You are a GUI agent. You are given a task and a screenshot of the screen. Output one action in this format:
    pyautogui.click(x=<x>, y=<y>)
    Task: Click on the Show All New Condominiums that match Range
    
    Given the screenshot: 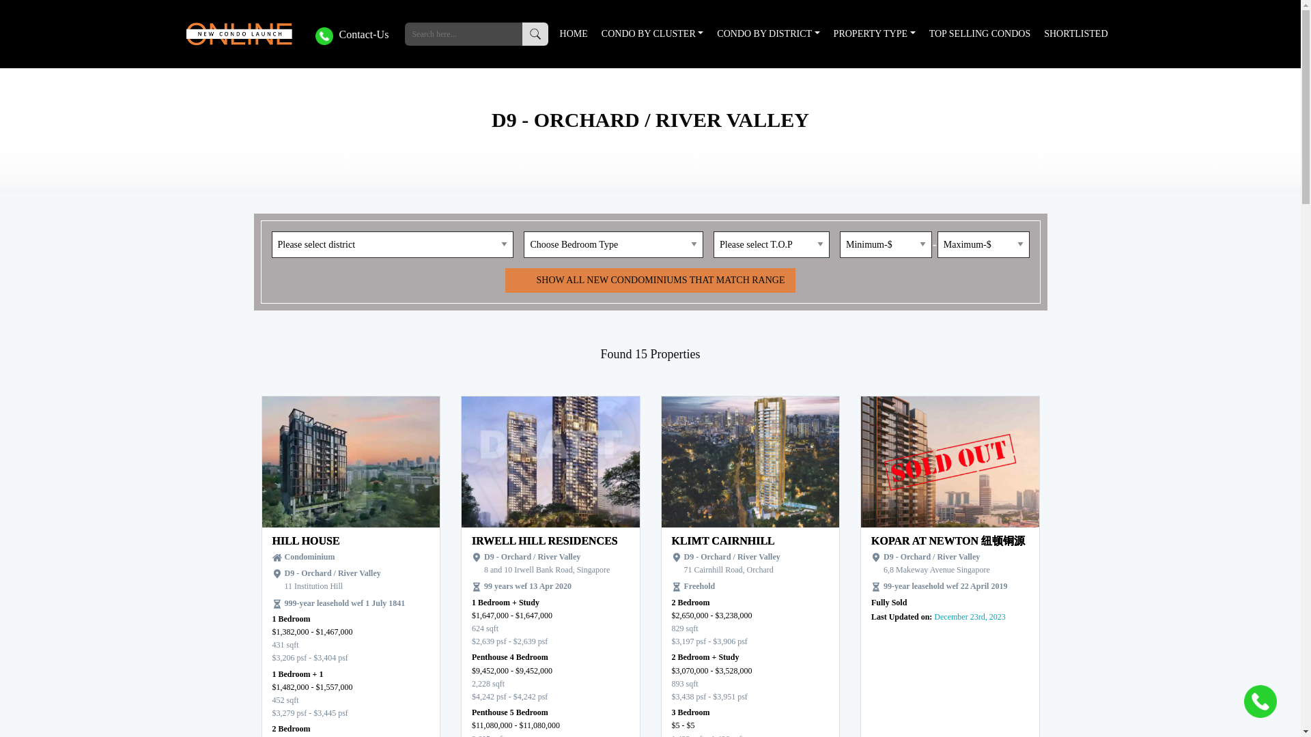 What is the action you would take?
    pyautogui.click(x=649, y=280)
    